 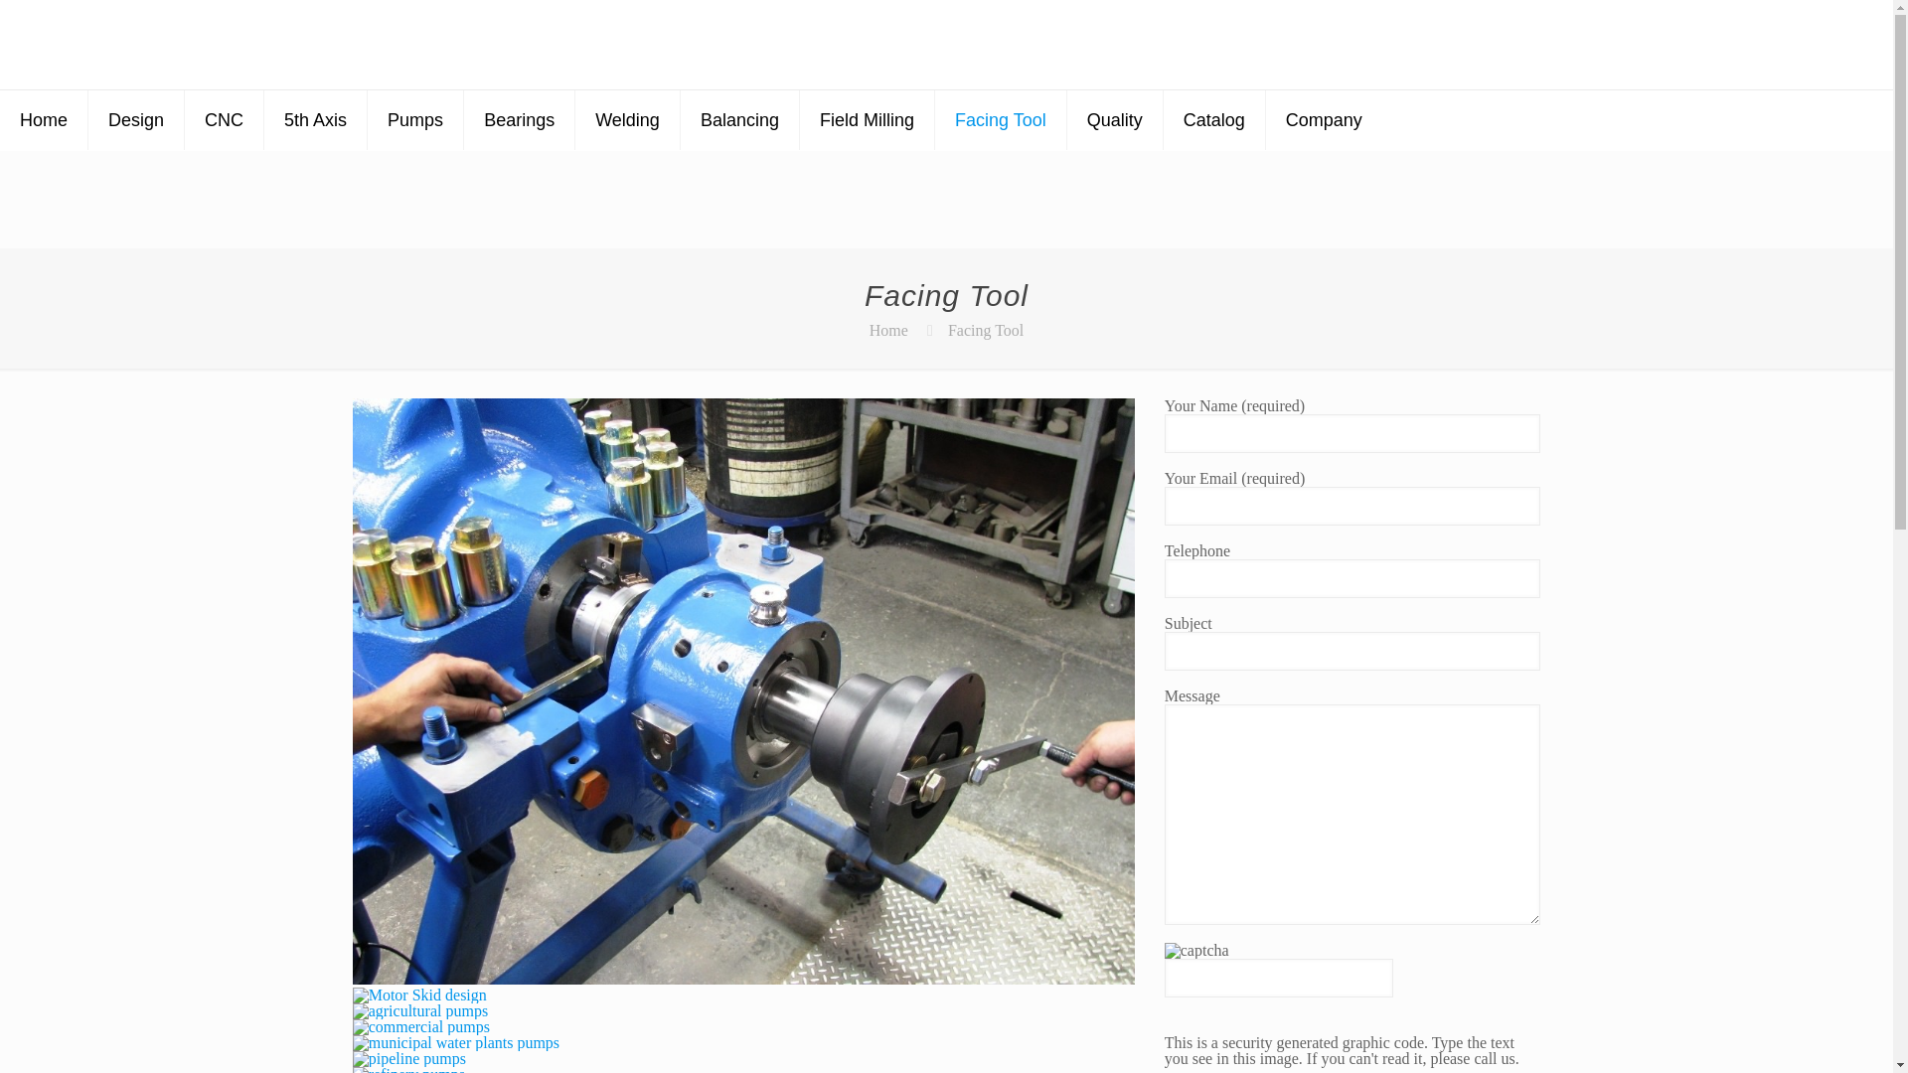 I want to click on Facing Tool, so click(x=986, y=330).